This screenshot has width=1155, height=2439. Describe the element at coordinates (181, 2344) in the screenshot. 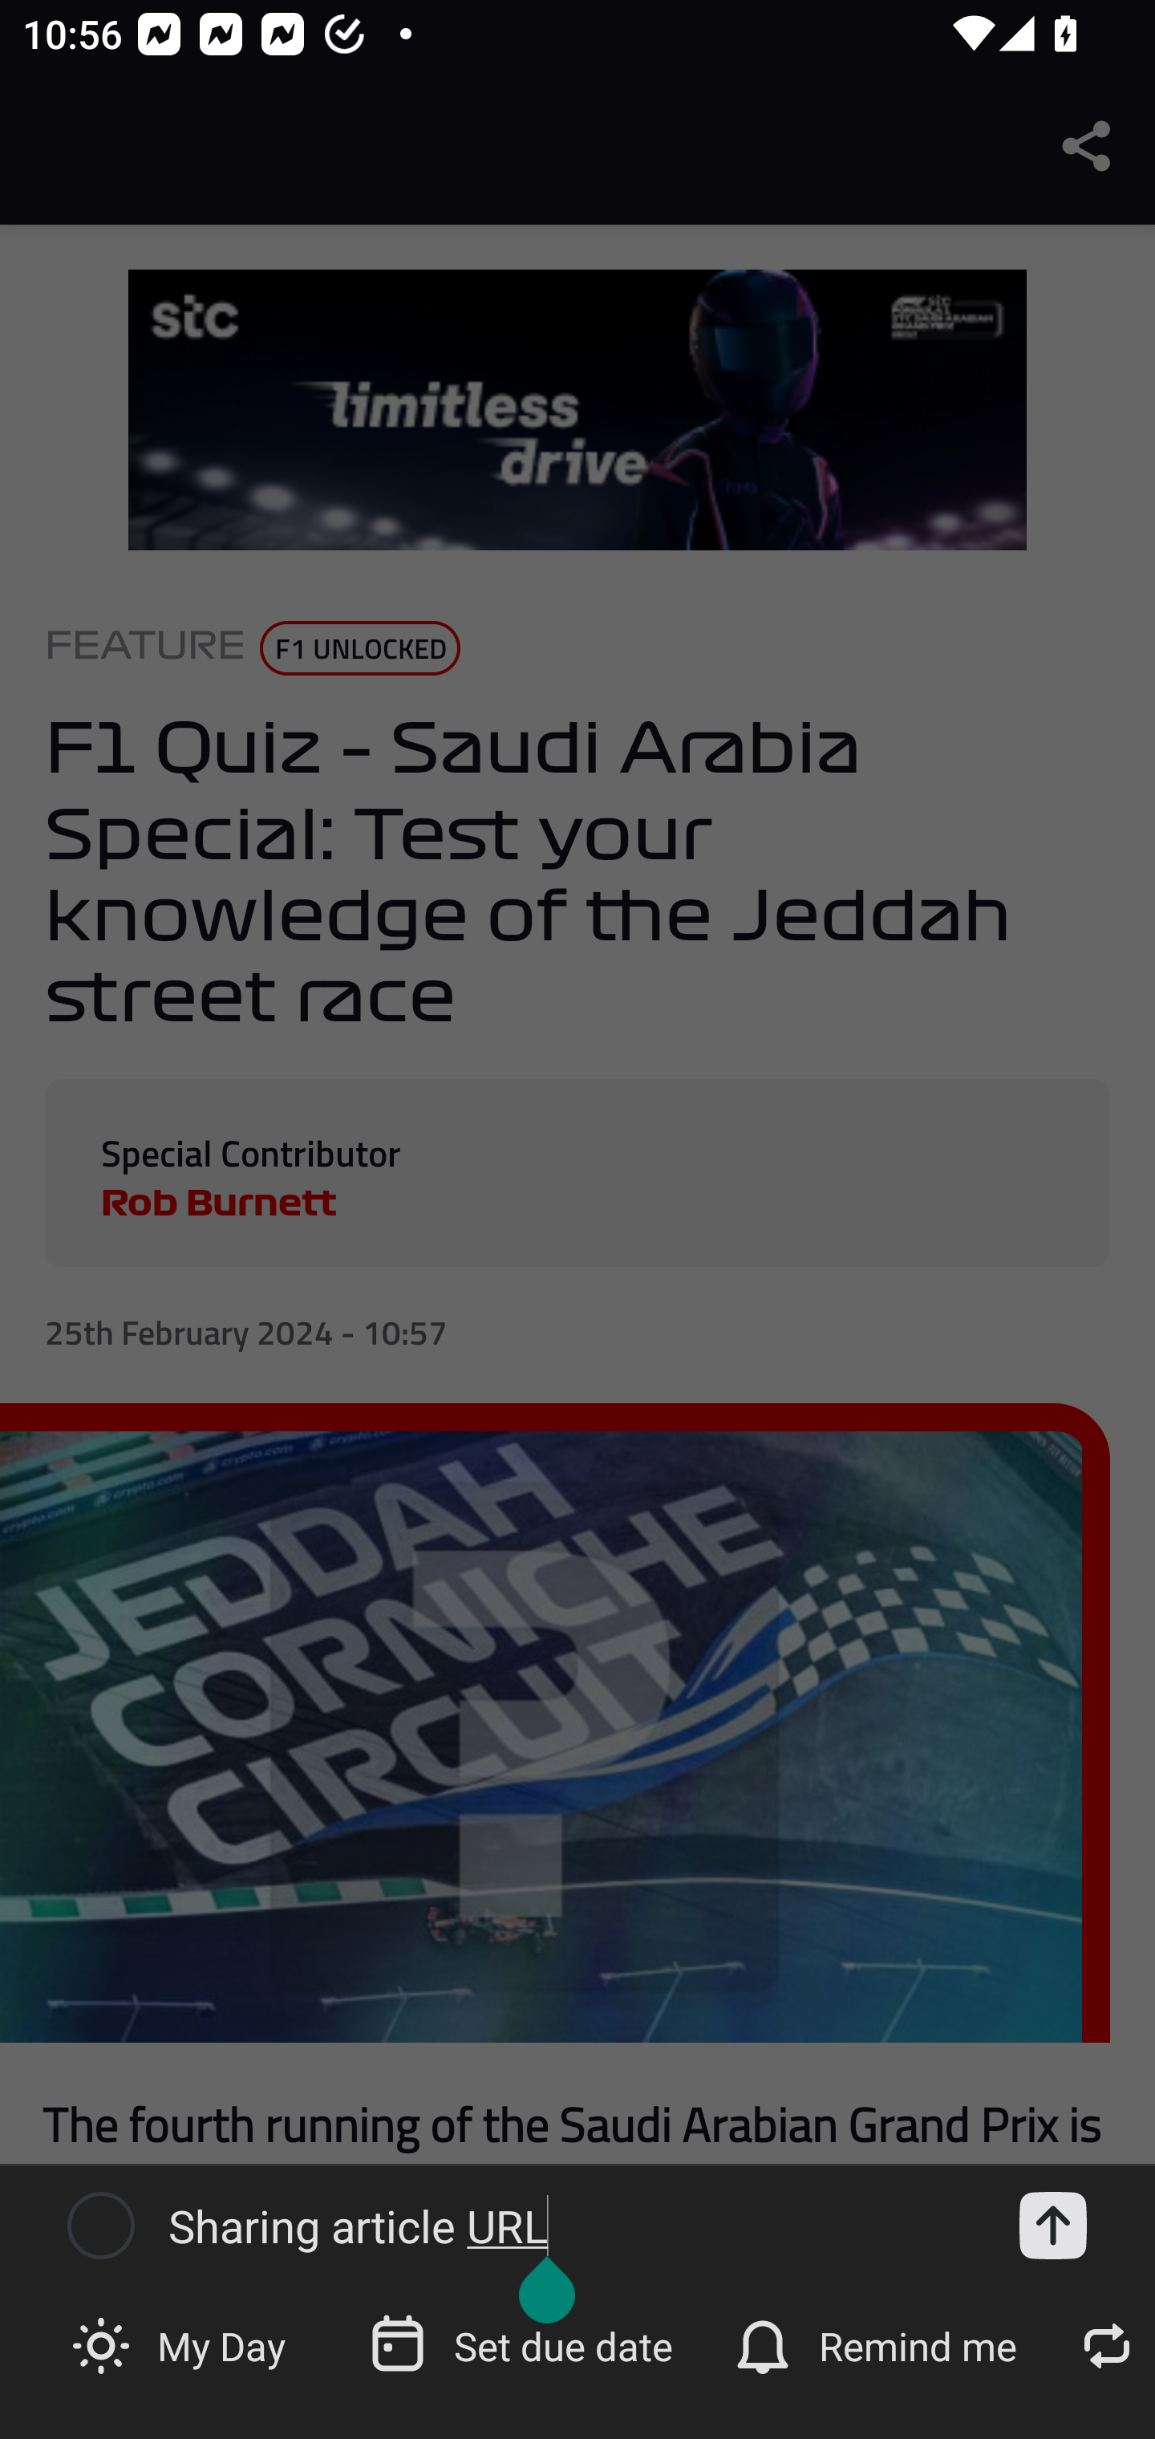

I see `My Day` at that location.